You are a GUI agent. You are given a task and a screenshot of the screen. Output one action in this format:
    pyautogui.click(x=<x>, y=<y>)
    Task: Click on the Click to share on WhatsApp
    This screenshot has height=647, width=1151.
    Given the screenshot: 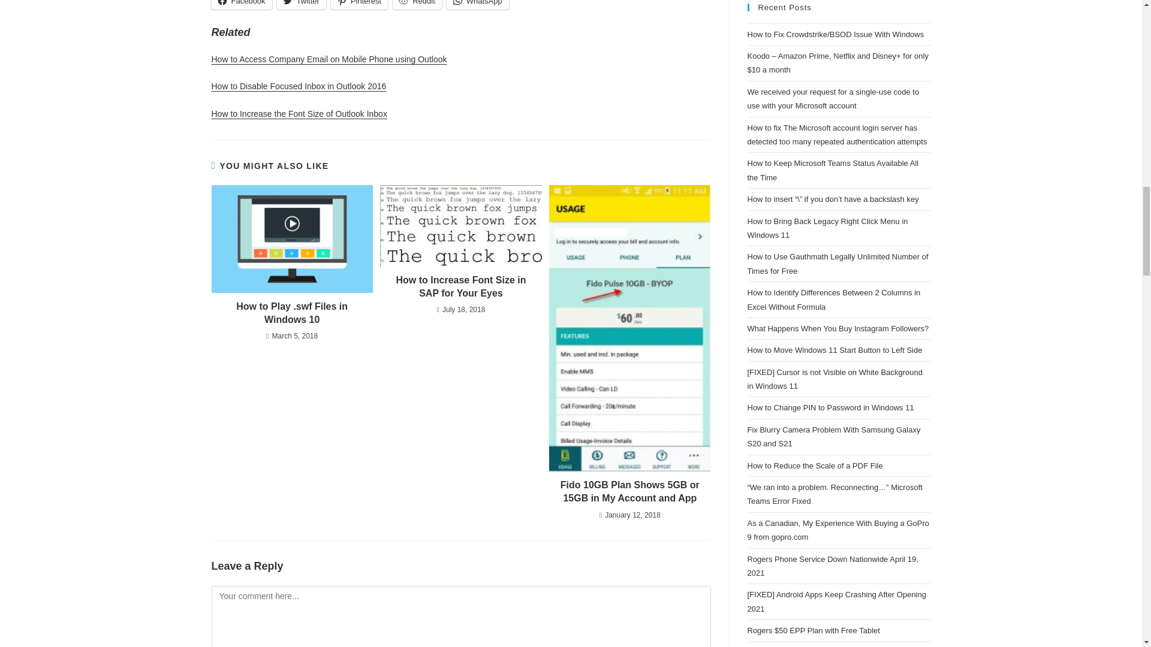 What is the action you would take?
    pyautogui.click(x=477, y=5)
    